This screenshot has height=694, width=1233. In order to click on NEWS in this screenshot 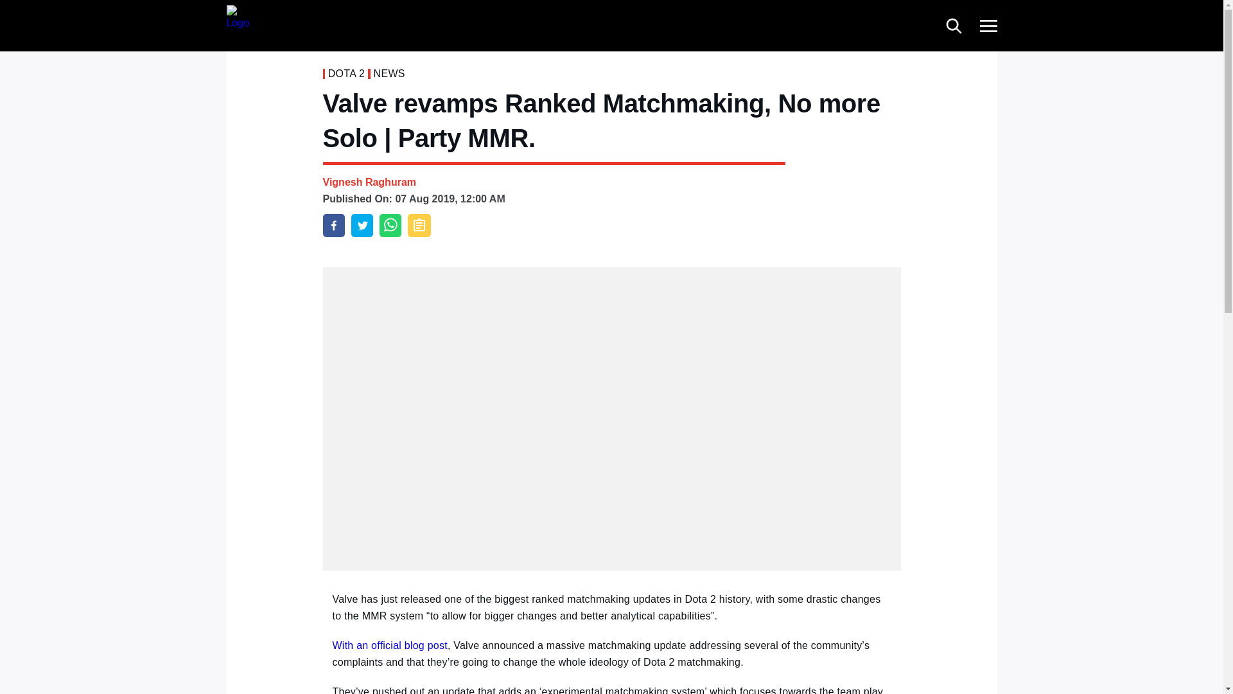, I will do `click(389, 73)`.